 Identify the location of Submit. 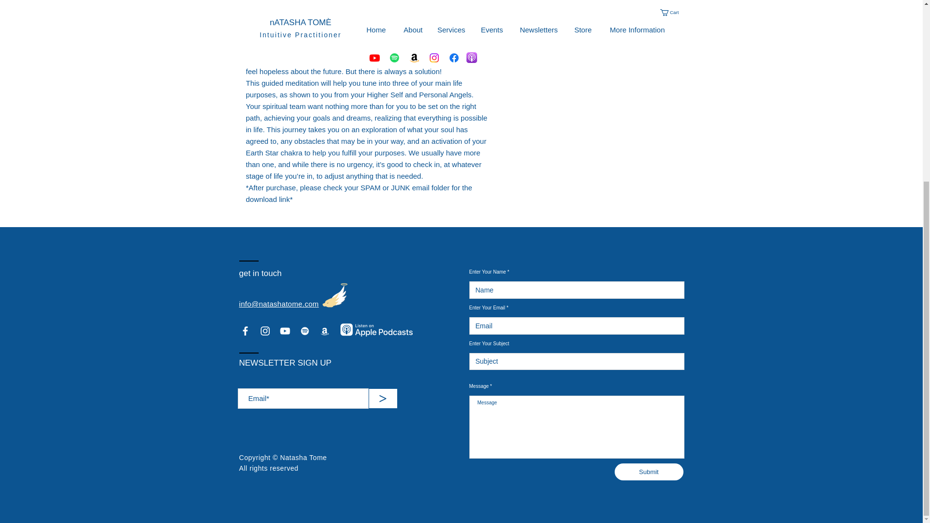
(648, 472).